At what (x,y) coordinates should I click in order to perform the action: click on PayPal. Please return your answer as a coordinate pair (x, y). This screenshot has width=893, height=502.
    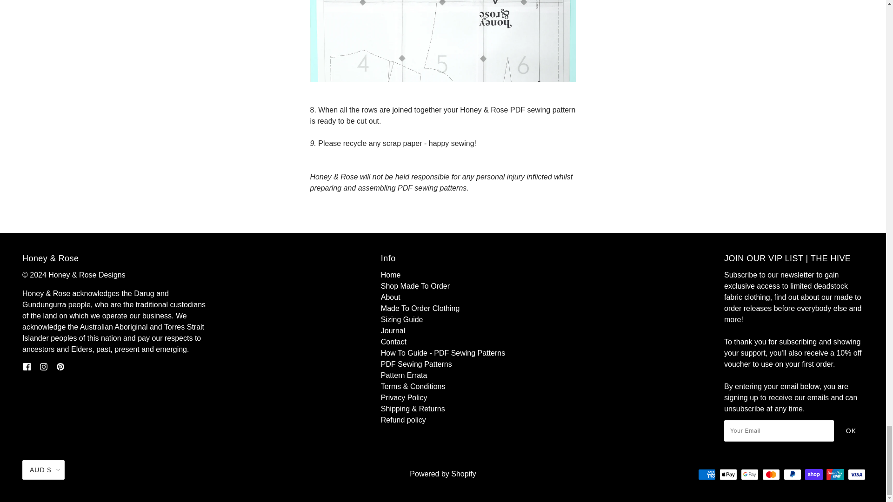
    Looking at the image, I should click on (793, 474).